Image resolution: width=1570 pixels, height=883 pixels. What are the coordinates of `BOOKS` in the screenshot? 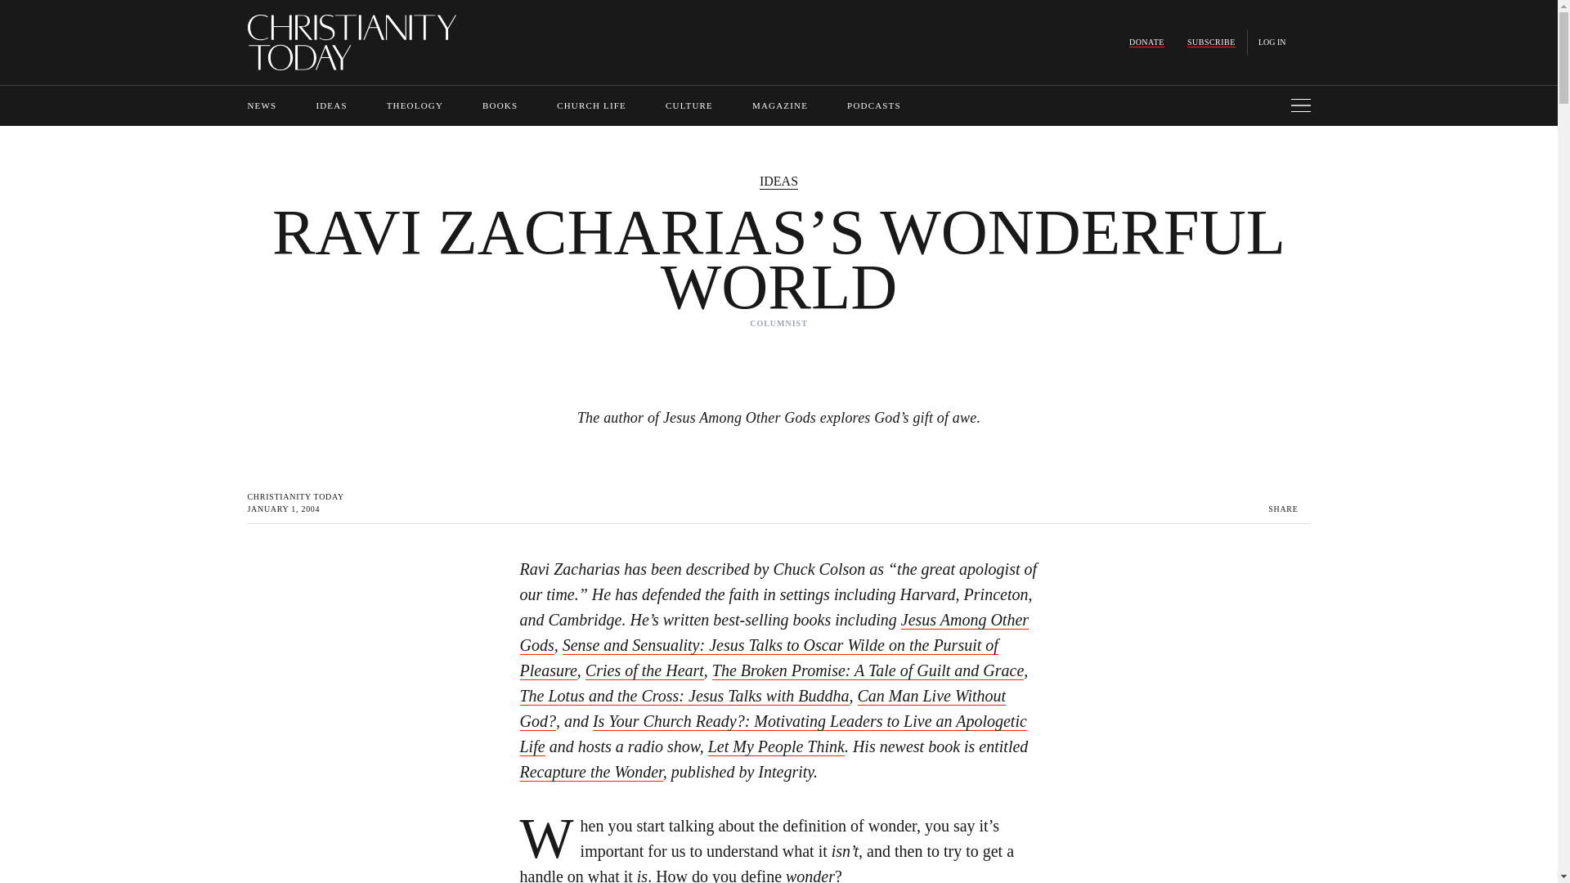 It's located at (500, 105).